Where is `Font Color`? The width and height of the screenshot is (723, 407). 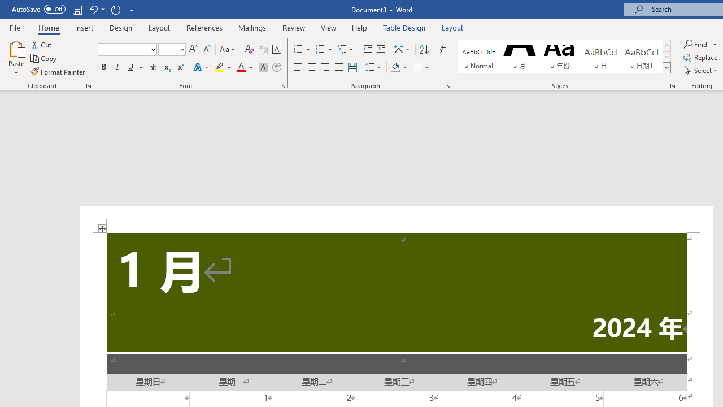 Font Color is located at coordinates (245, 68).